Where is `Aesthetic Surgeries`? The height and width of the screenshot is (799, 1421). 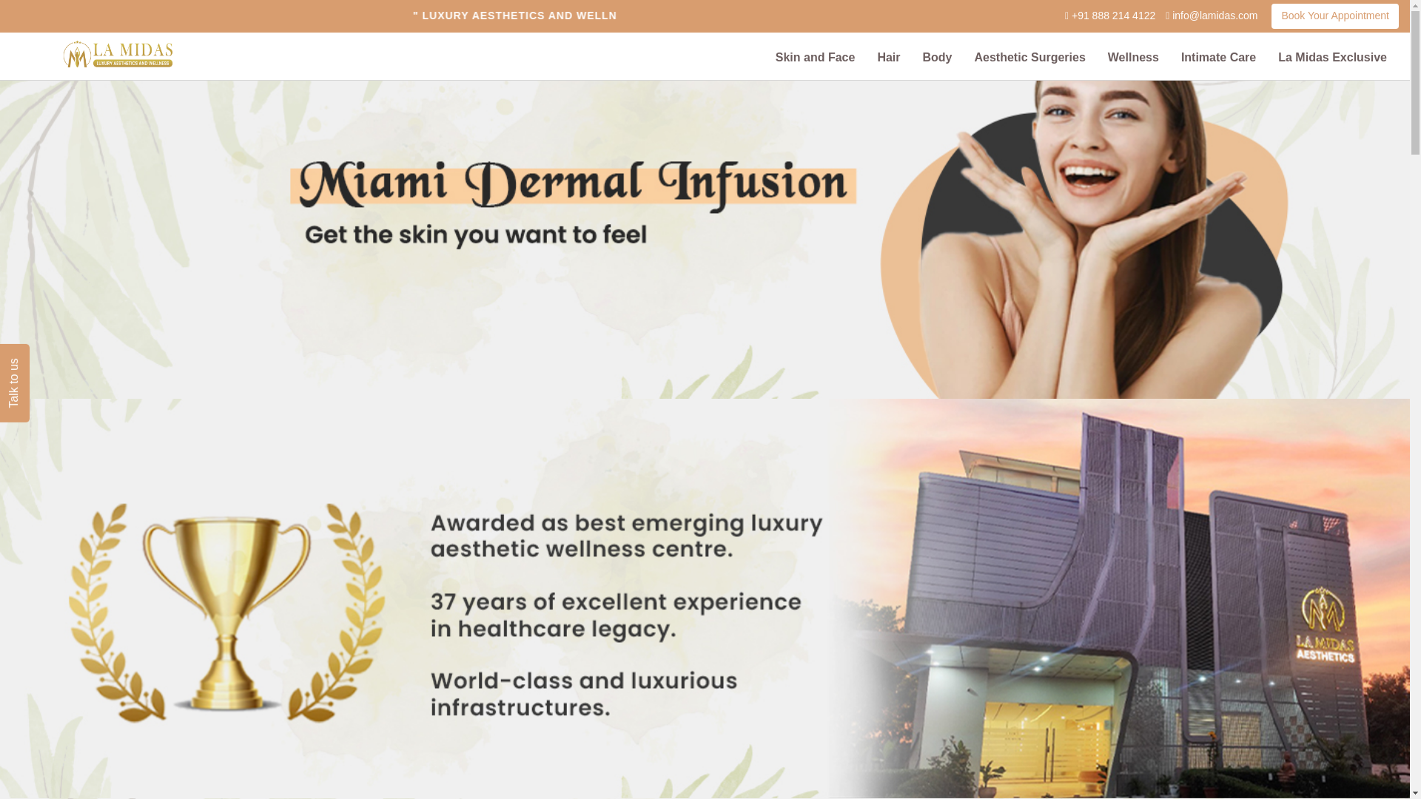 Aesthetic Surgeries is located at coordinates (1030, 57).